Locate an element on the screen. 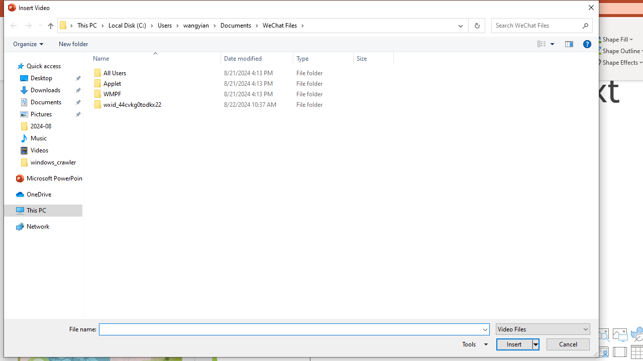  Filter dropdown is located at coordinates (390, 58).